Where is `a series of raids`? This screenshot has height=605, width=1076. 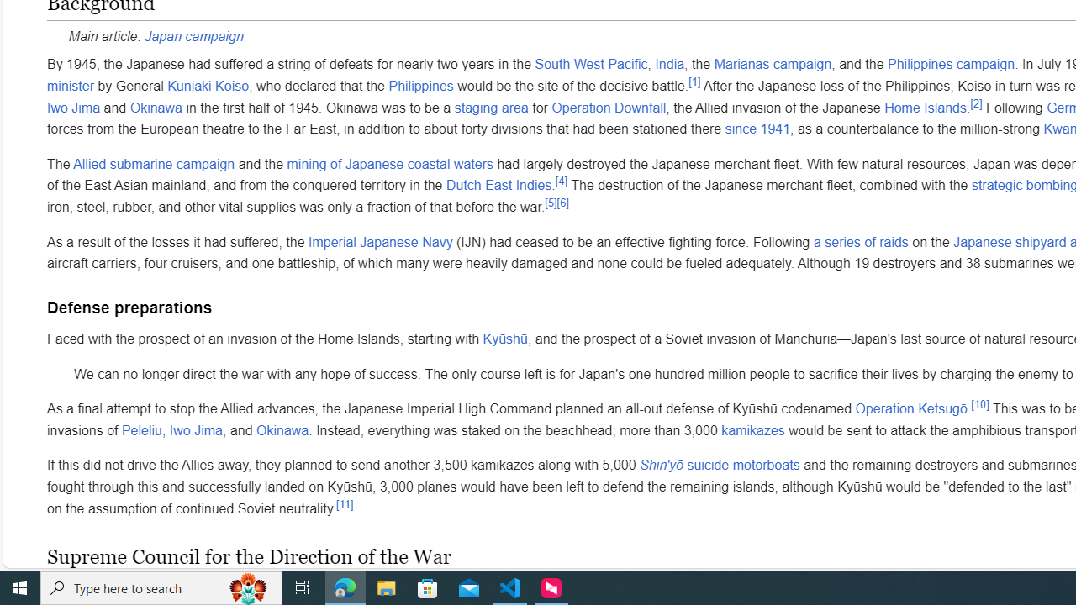
a series of raids is located at coordinates (861, 242).